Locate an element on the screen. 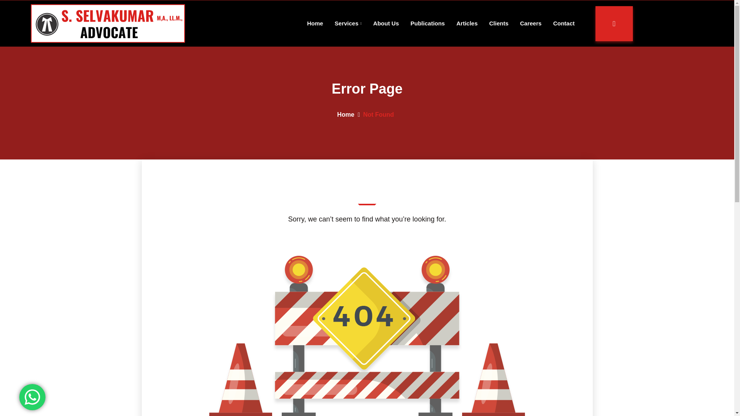 The height and width of the screenshot is (416, 740). WhatsApp us is located at coordinates (346, 114).